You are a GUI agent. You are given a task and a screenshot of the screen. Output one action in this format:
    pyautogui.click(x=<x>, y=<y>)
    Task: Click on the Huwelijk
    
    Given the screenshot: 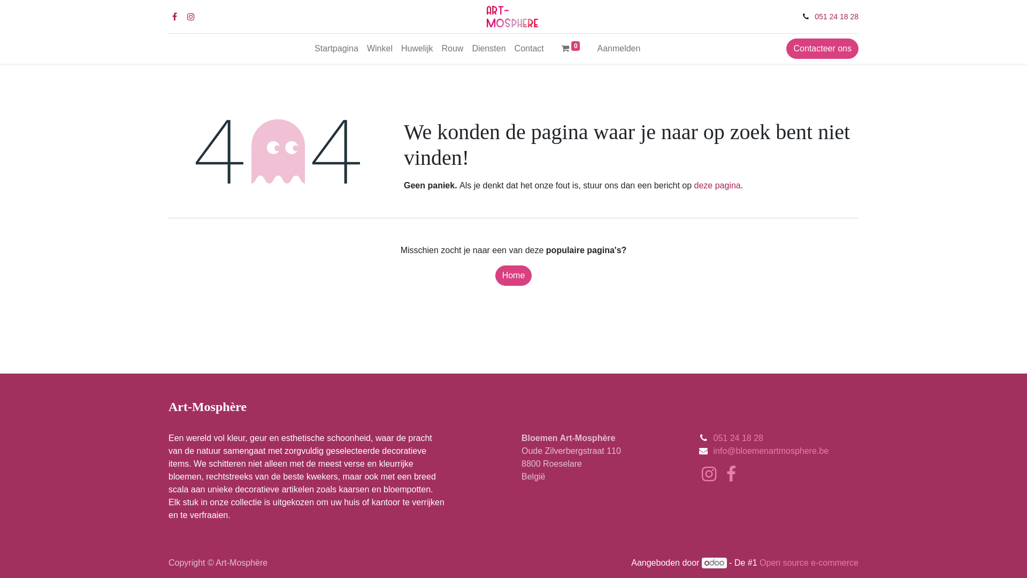 What is the action you would take?
    pyautogui.click(x=417, y=49)
    